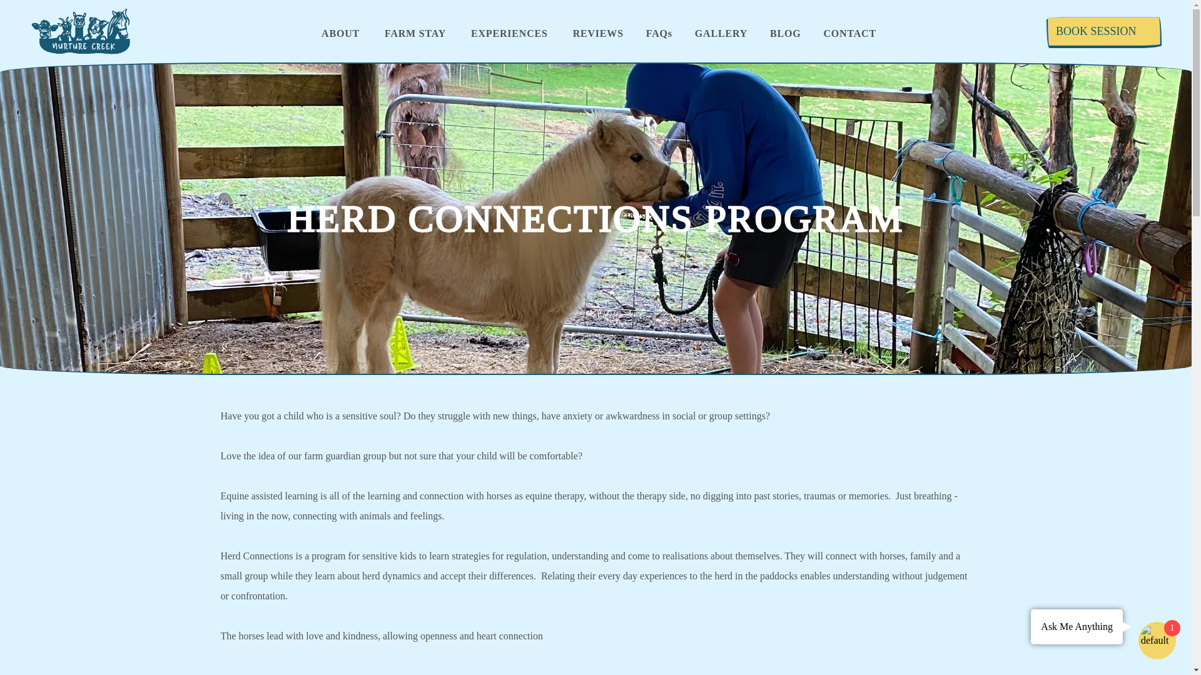 The image size is (1201, 675). What do you see at coordinates (340, 34) in the screenshot?
I see `ABOUT` at bounding box center [340, 34].